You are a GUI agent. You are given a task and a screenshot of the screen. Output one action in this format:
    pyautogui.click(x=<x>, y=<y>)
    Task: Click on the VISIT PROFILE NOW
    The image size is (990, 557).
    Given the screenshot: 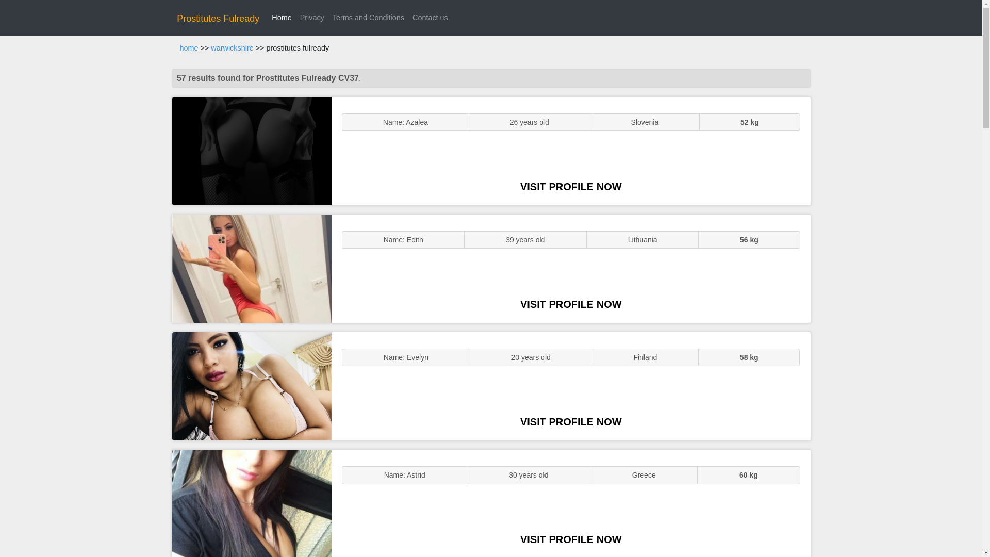 What is the action you would take?
    pyautogui.click(x=571, y=187)
    